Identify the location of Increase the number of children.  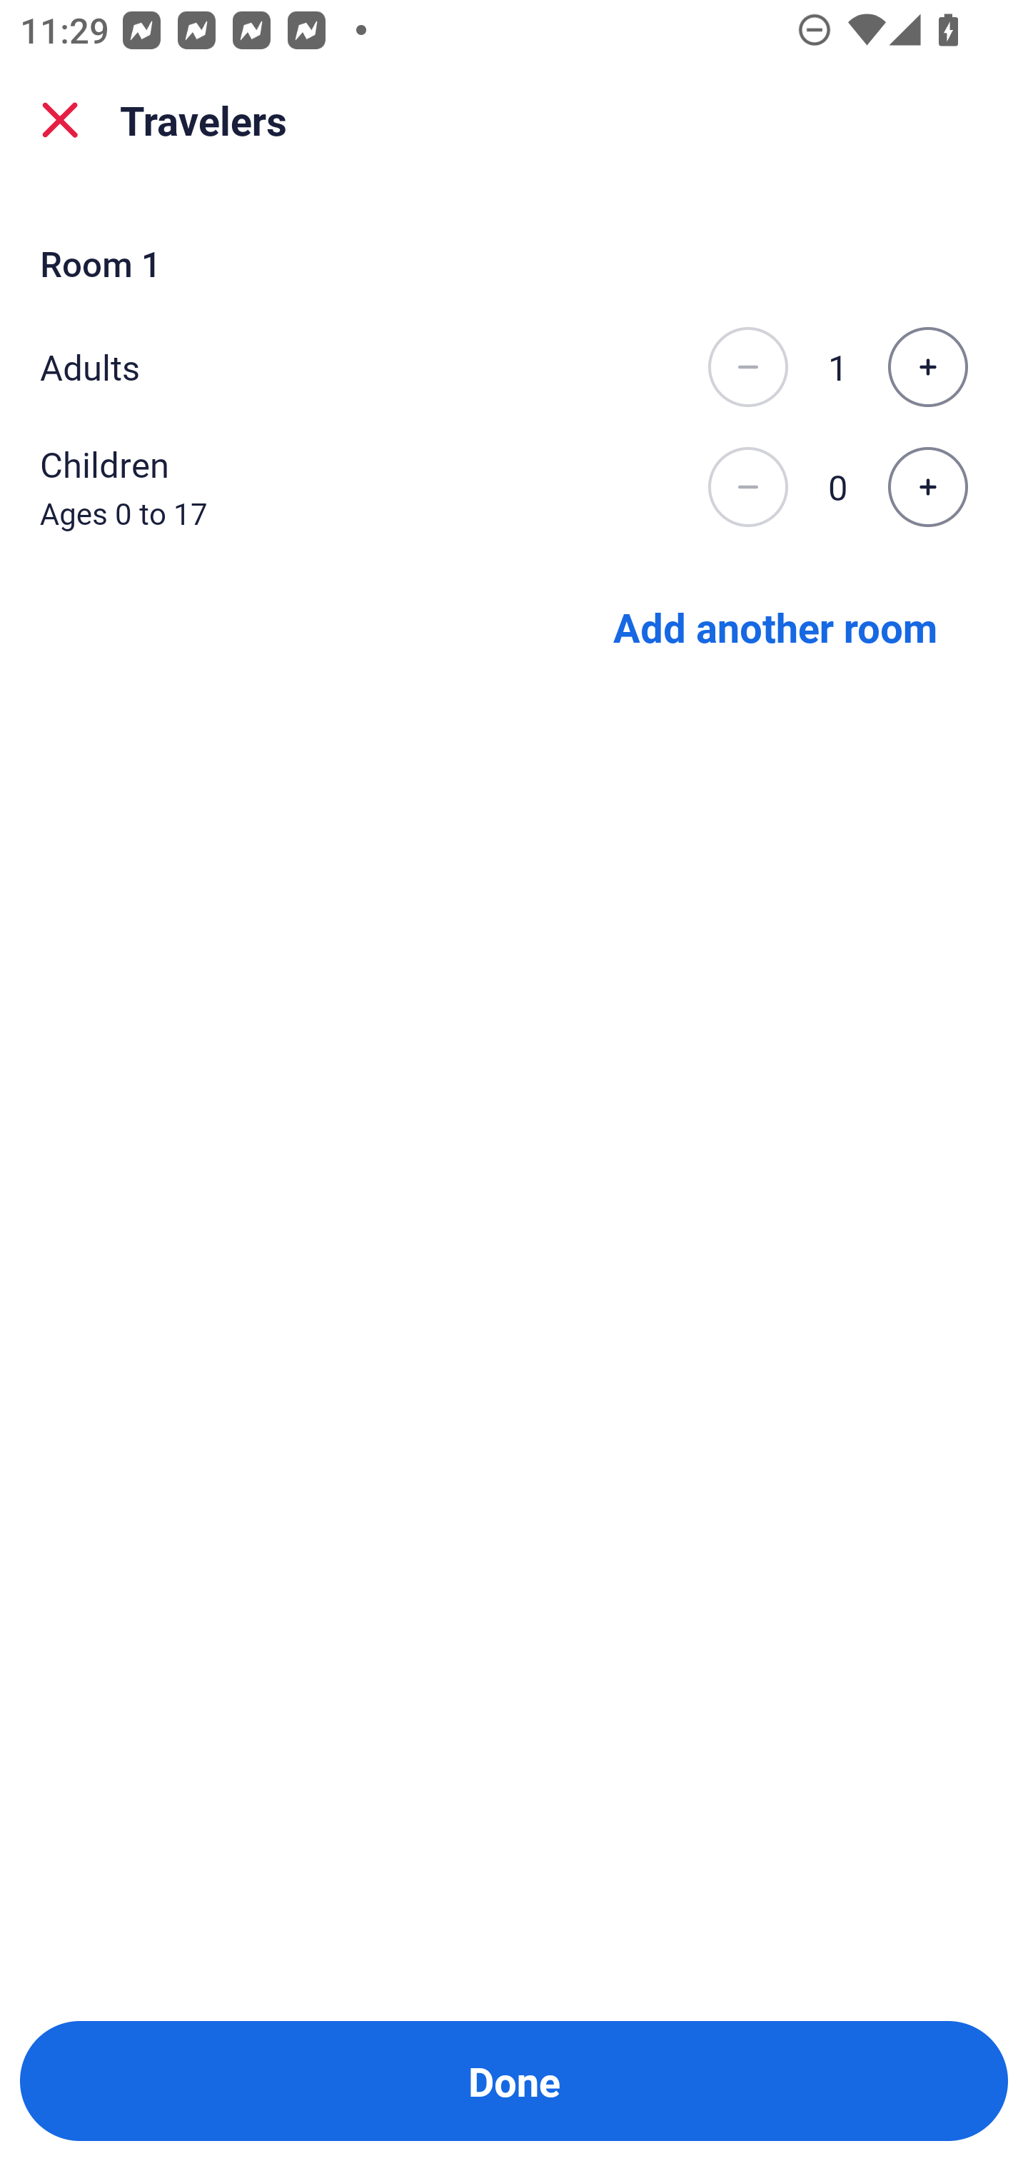
(927, 487).